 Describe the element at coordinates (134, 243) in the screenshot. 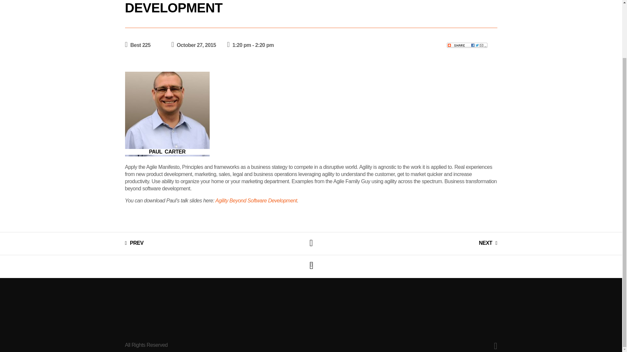

I see `PREV` at that location.